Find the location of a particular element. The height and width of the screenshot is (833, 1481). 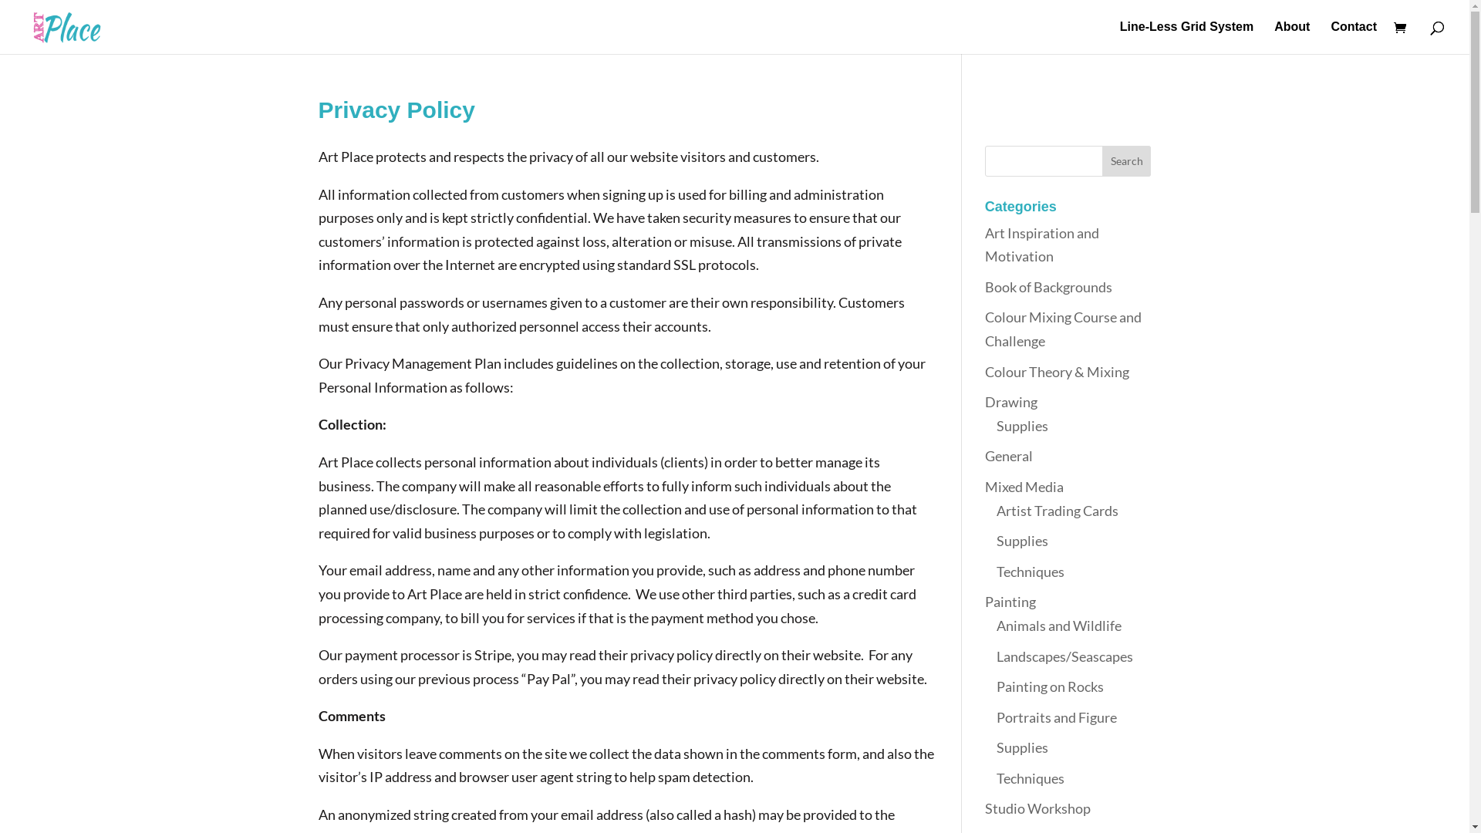

Book of Backgrounds is located at coordinates (1049, 287).